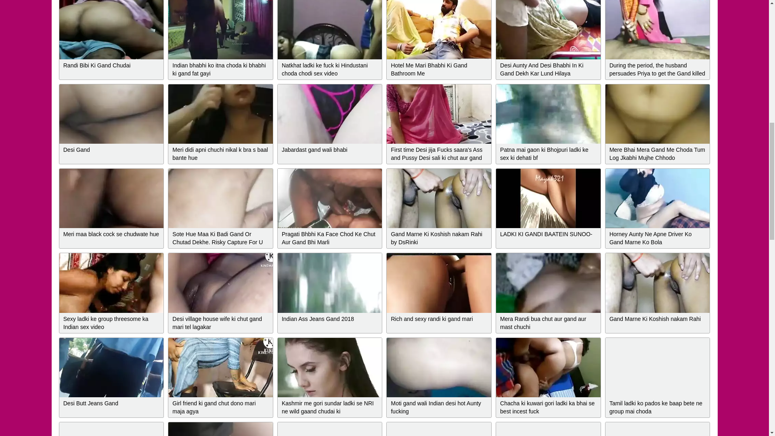  I want to click on Indian bhabhi ko itna choda ki bhabhi ki gand fat gayi, so click(220, 29).